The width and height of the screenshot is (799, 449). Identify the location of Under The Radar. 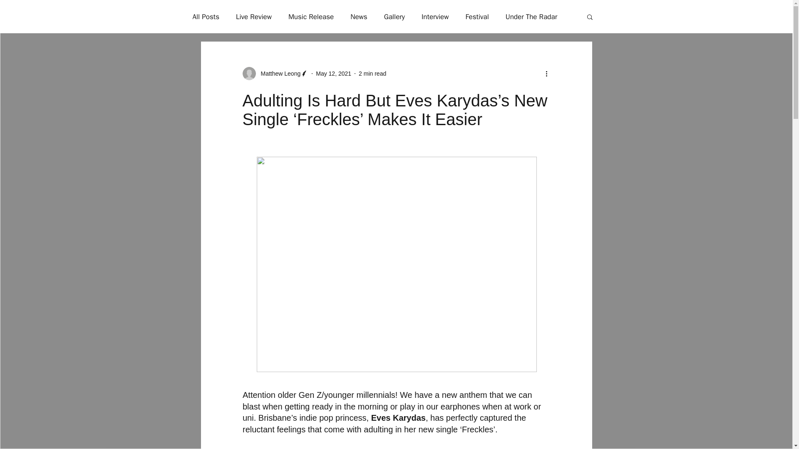
(531, 16).